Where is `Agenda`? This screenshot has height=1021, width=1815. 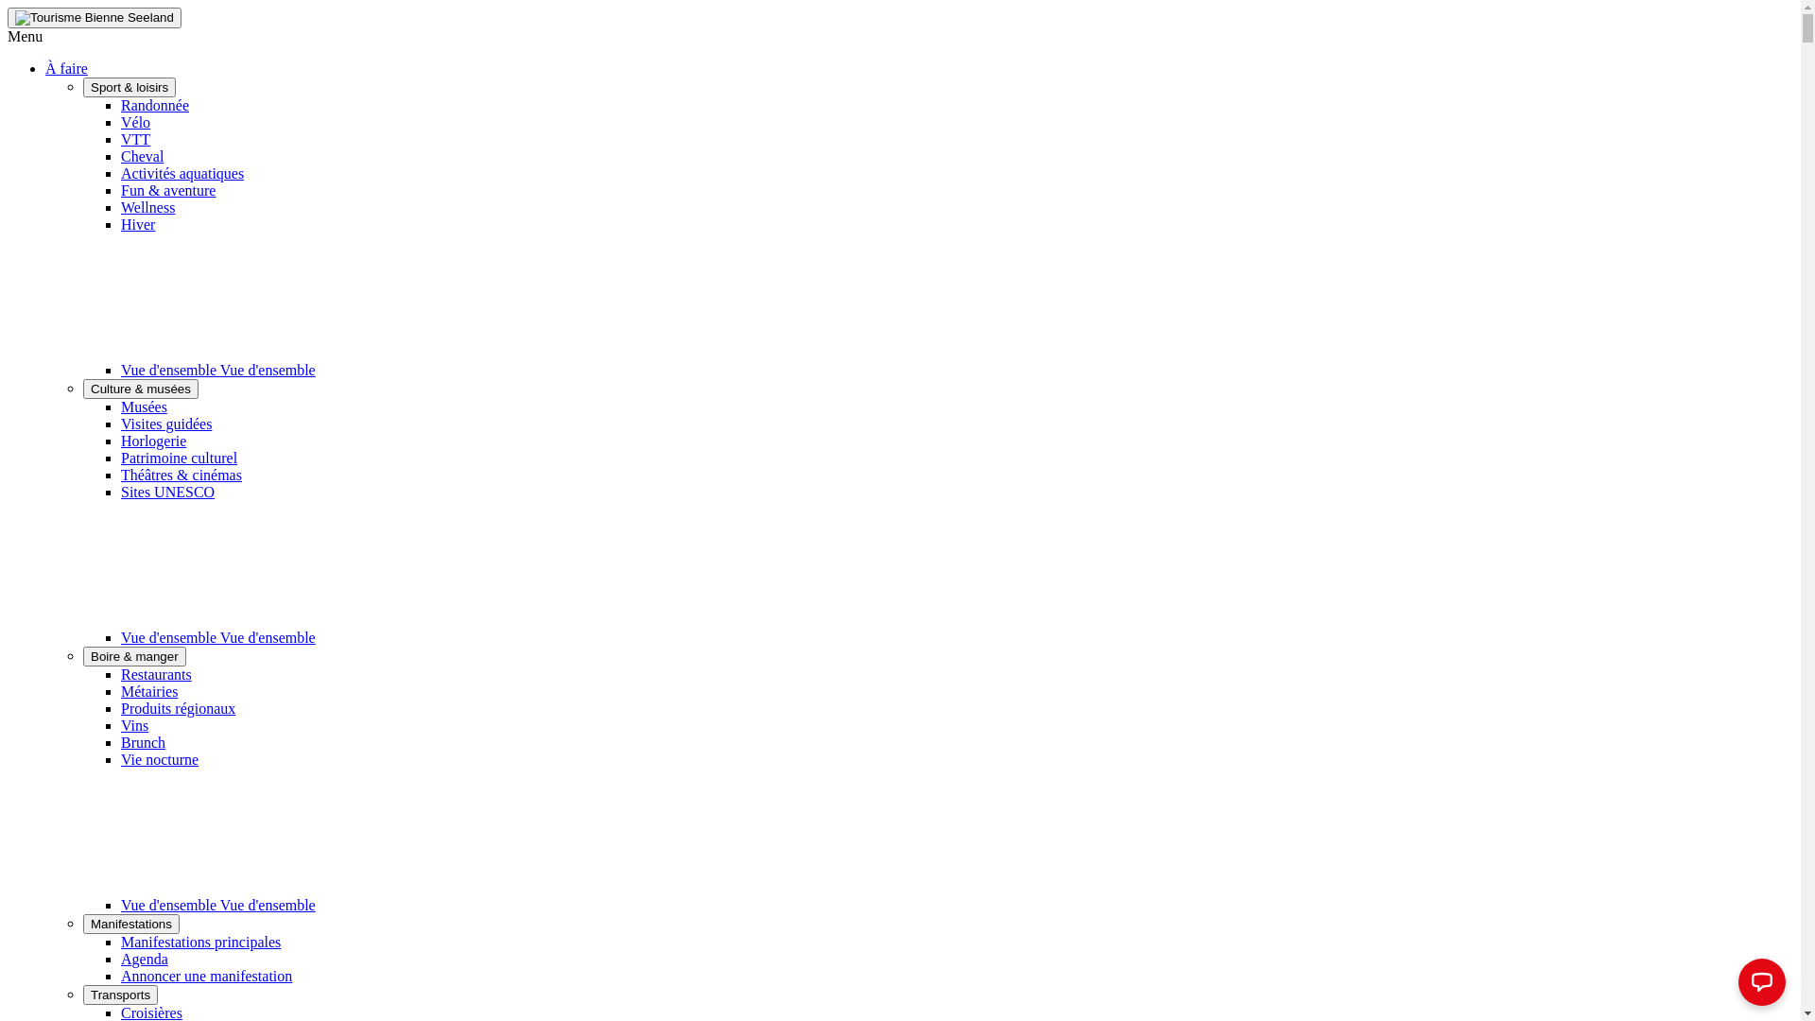 Agenda is located at coordinates (145, 959).